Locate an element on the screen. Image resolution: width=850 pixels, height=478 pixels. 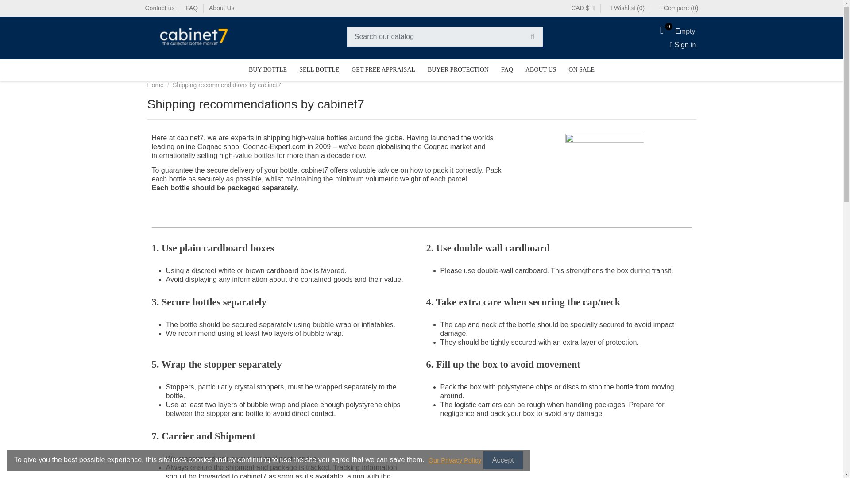
FAQ is located at coordinates (507, 70).